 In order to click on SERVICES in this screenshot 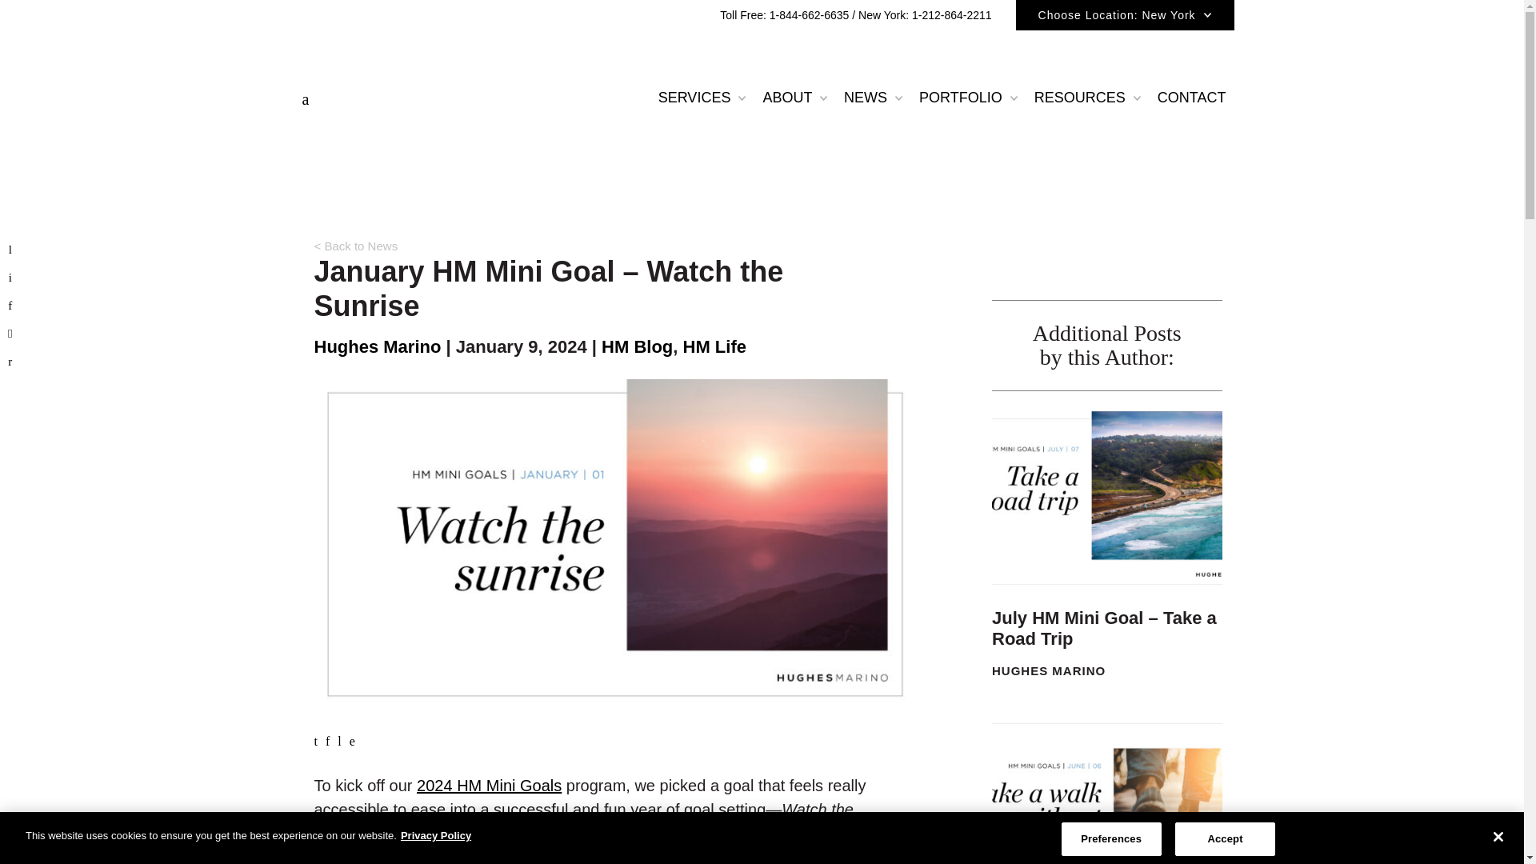, I will do `click(702, 97)`.